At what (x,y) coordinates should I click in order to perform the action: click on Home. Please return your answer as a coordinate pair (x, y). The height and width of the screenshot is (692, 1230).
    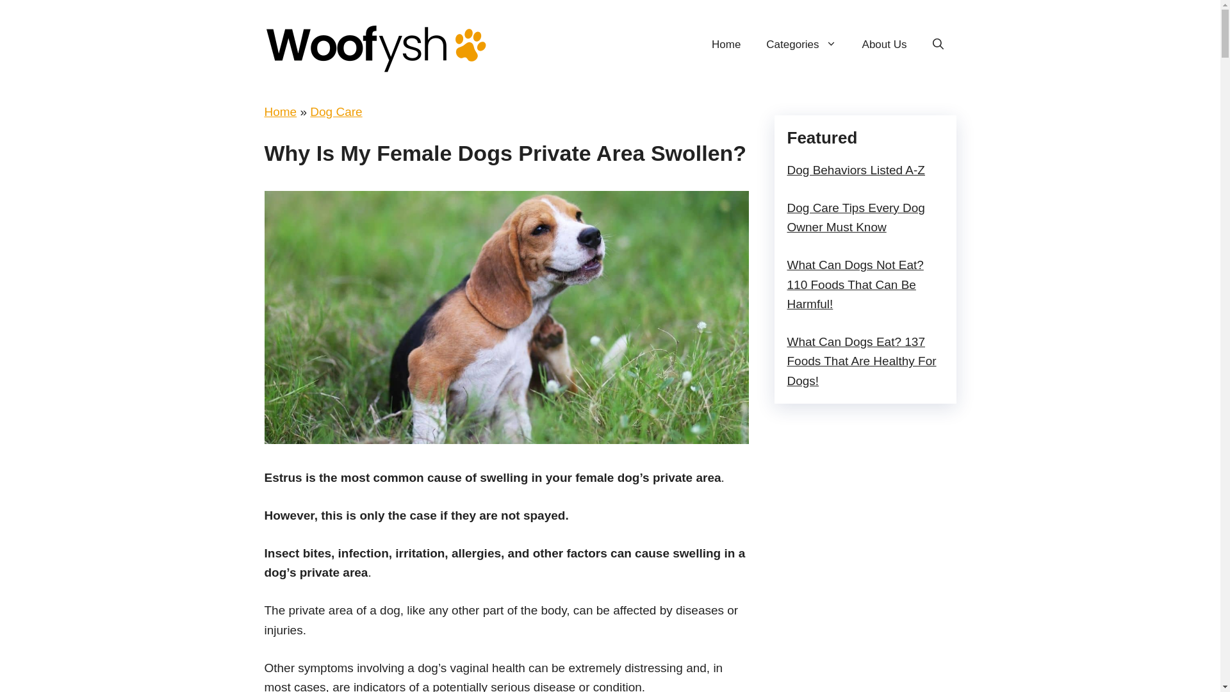
    Looking at the image, I should click on (725, 45).